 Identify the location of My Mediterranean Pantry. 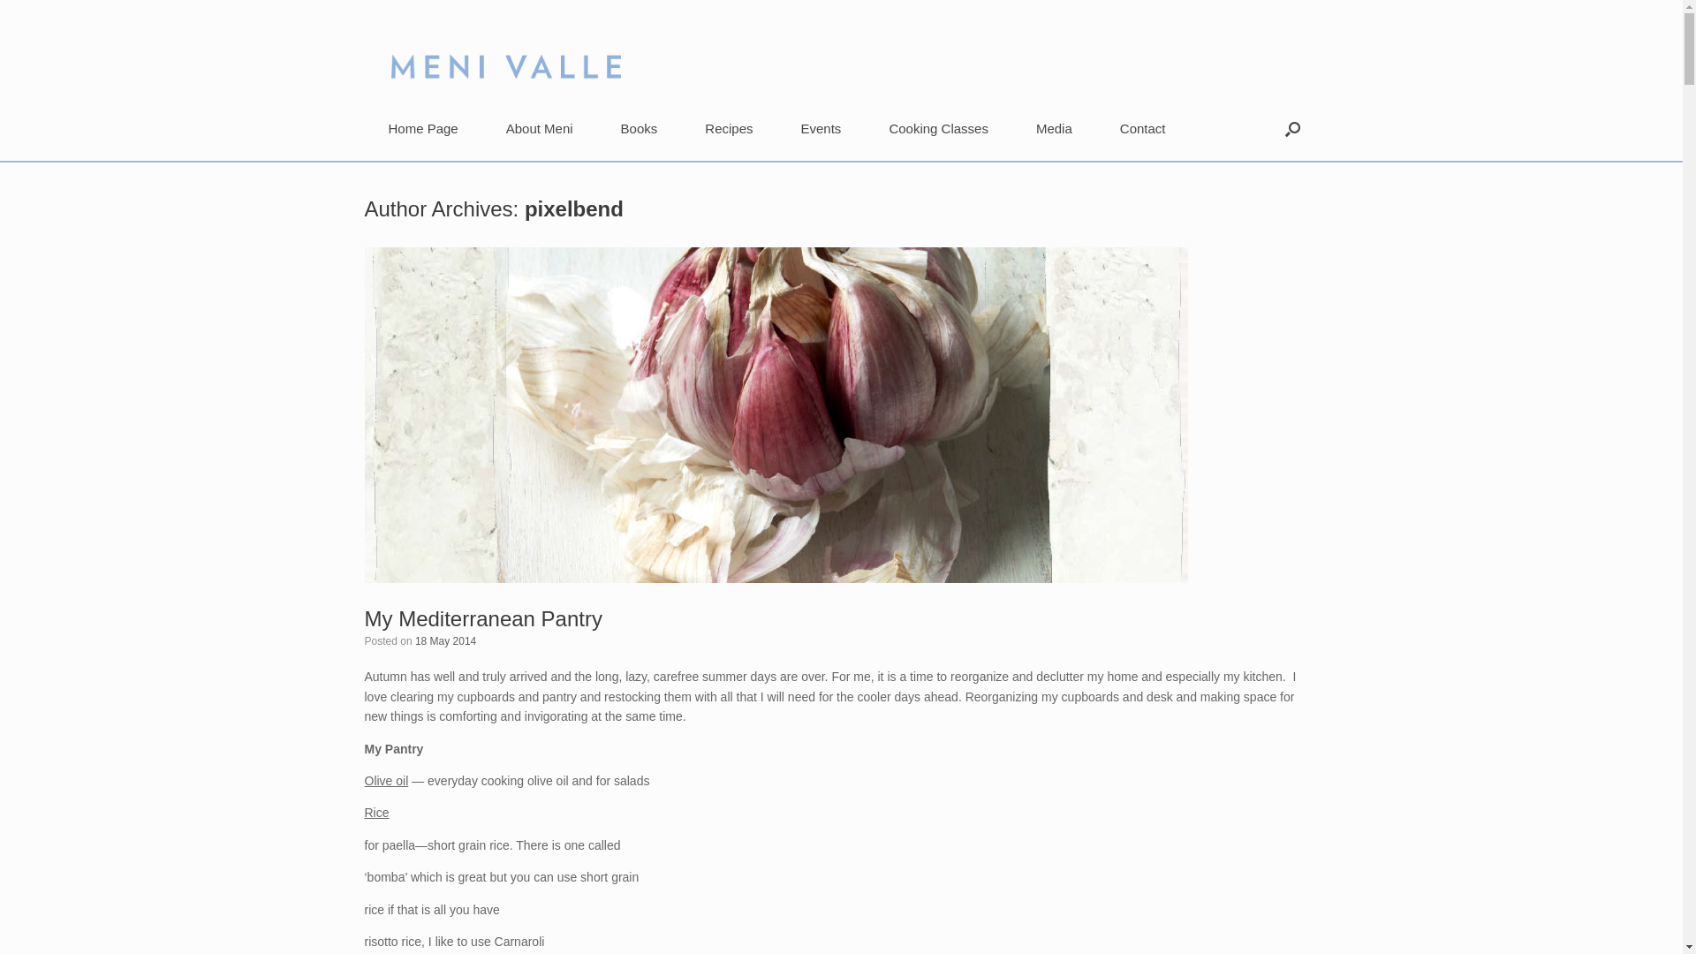
(482, 618).